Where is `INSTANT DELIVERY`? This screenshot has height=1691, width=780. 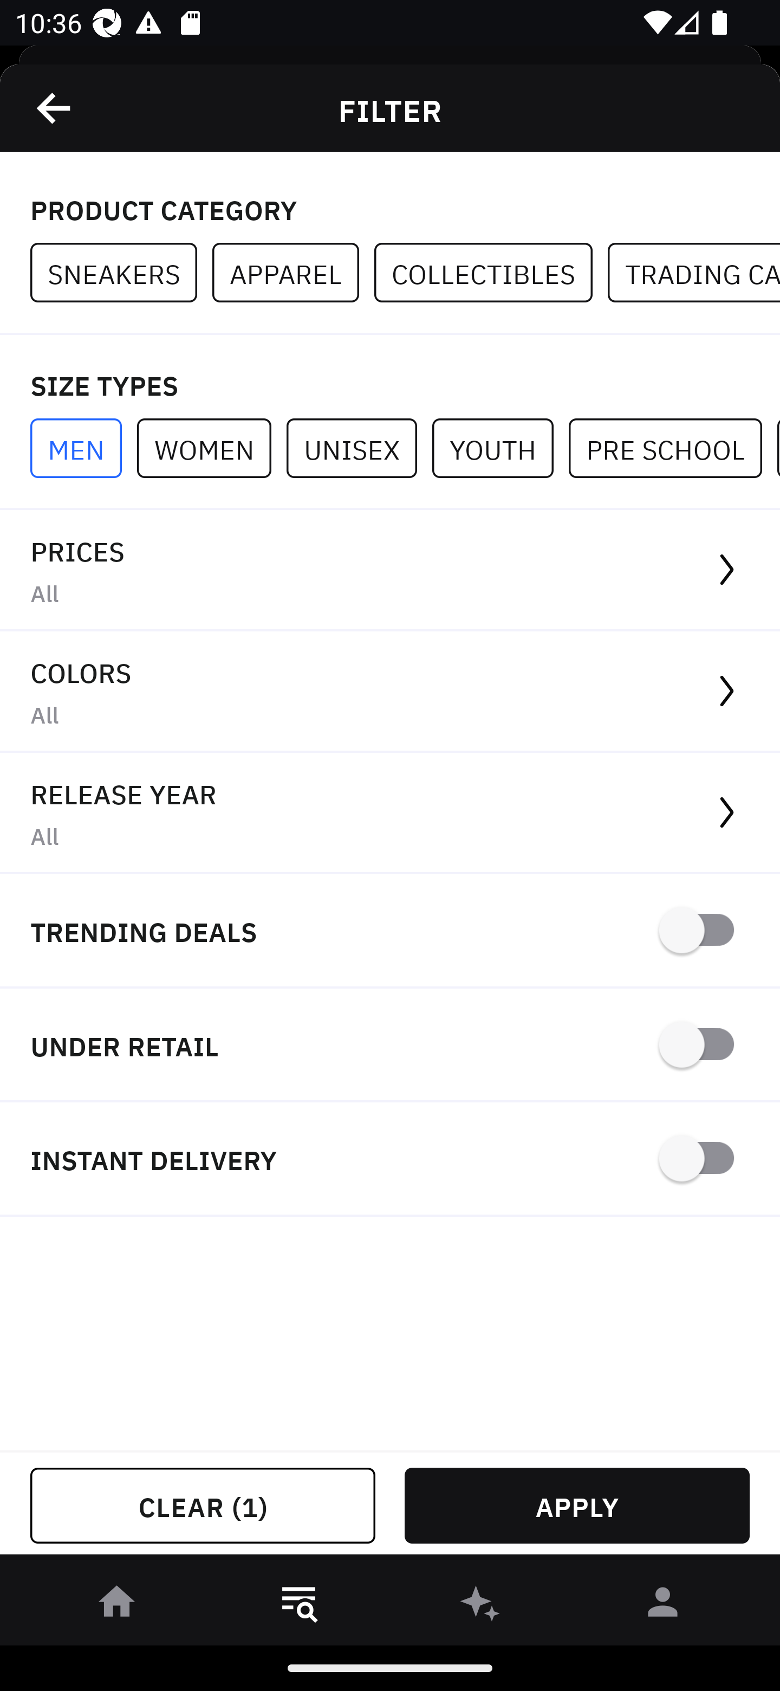 INSTANT DELIVERY is located at coordinates (390, 1160).